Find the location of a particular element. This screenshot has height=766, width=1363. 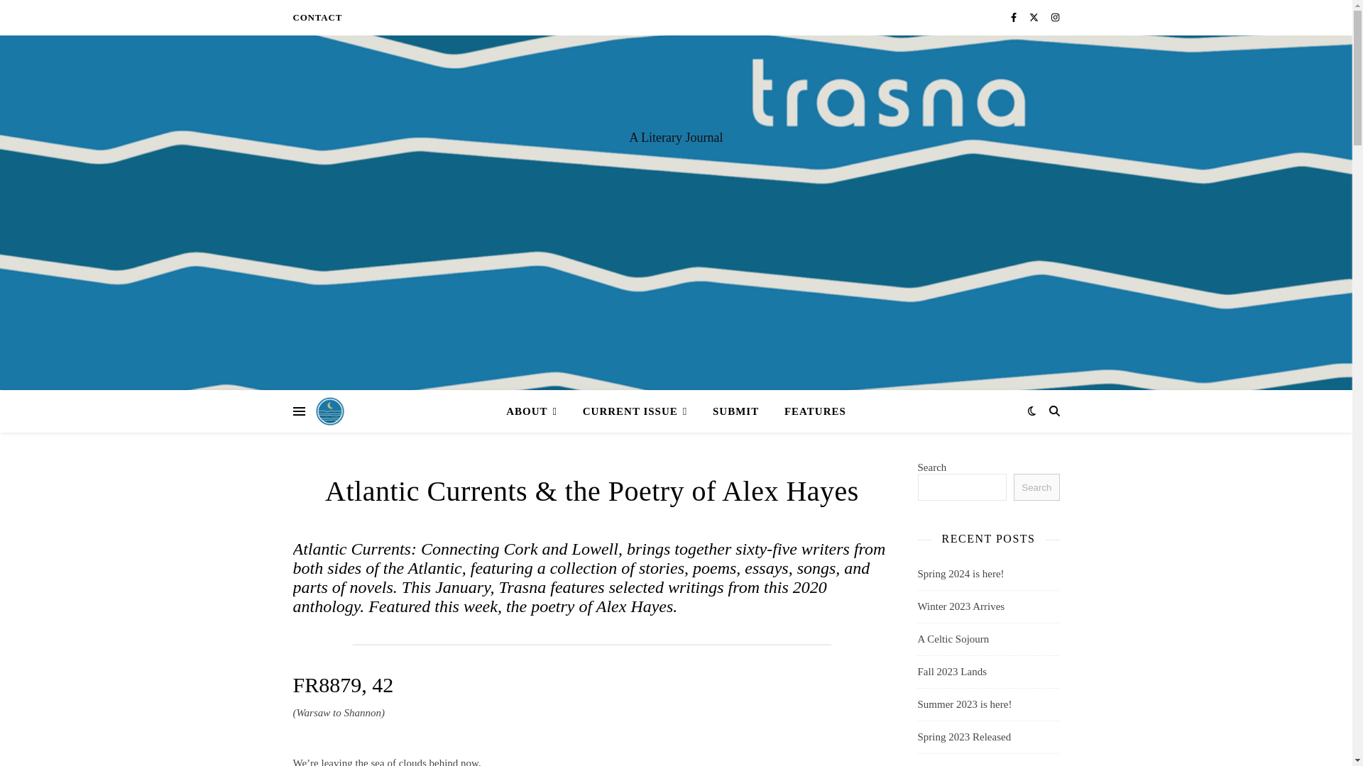

FEATURES is located at coordinates (809, 411).